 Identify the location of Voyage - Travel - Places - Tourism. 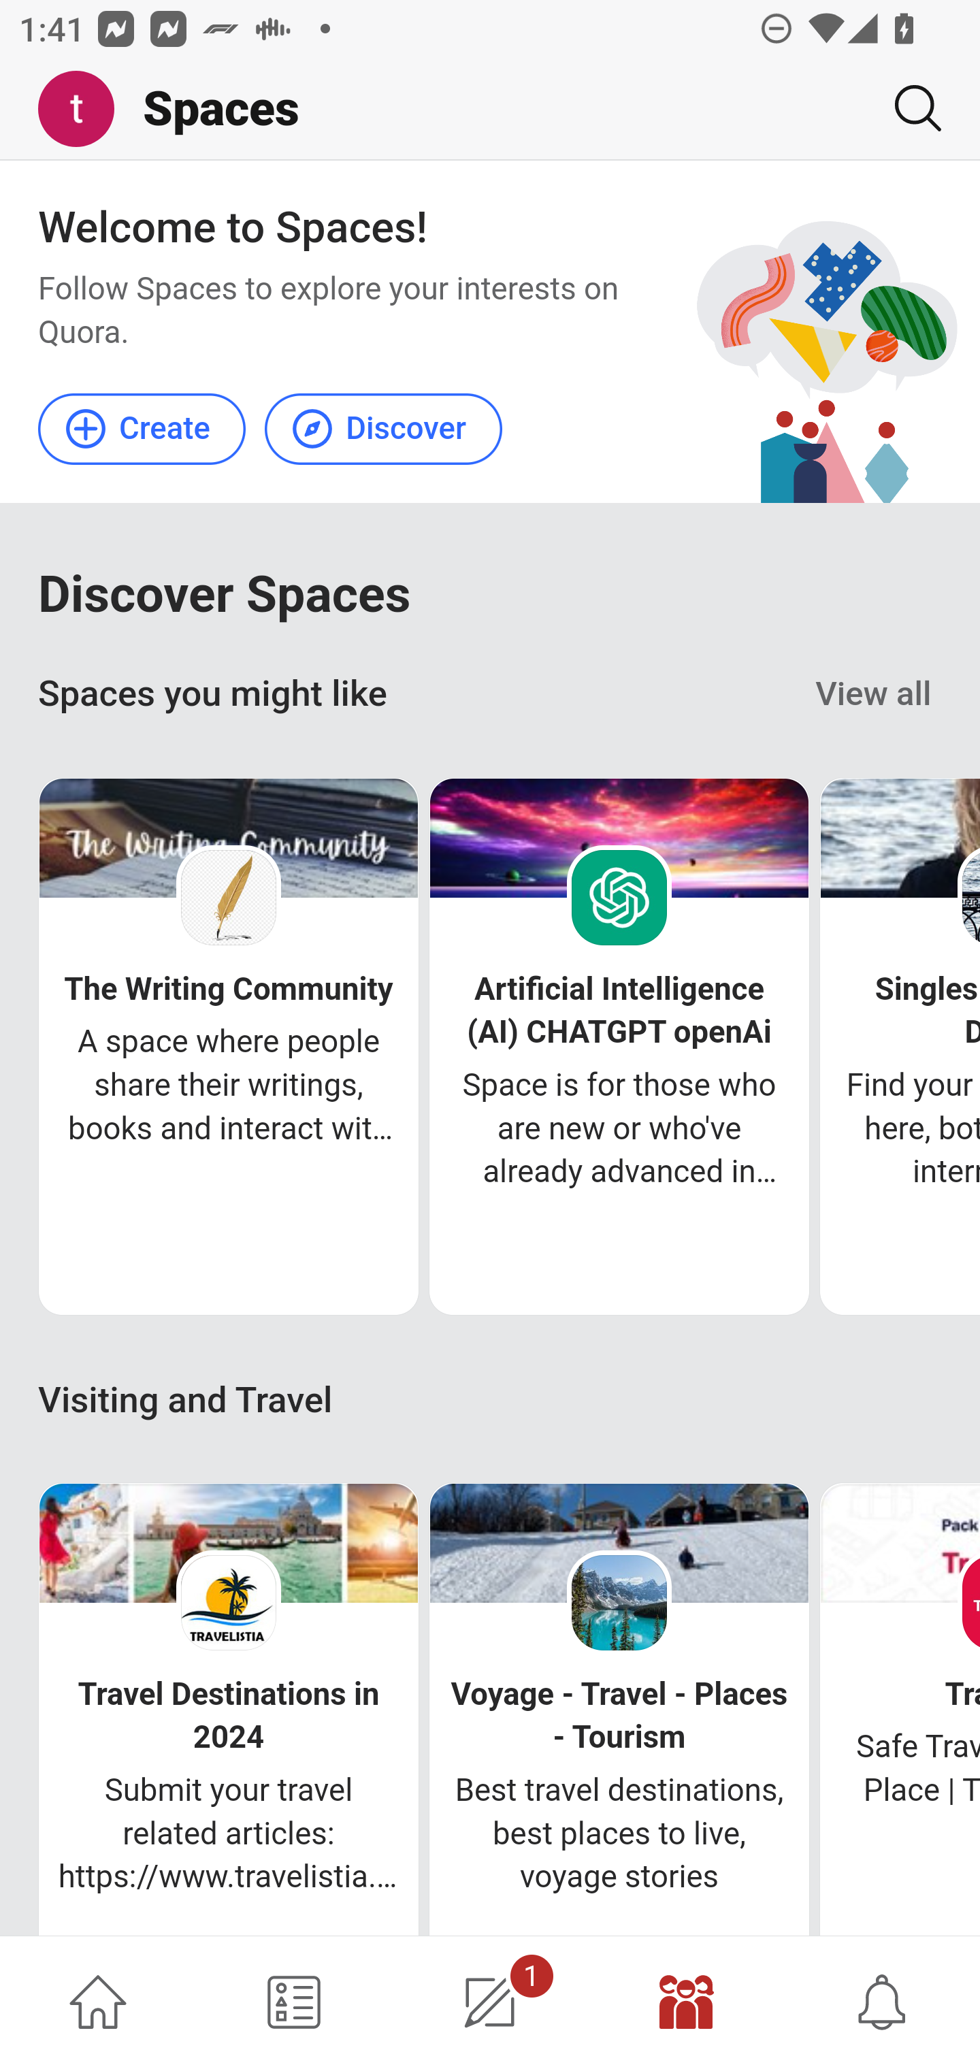
(618, 1716).